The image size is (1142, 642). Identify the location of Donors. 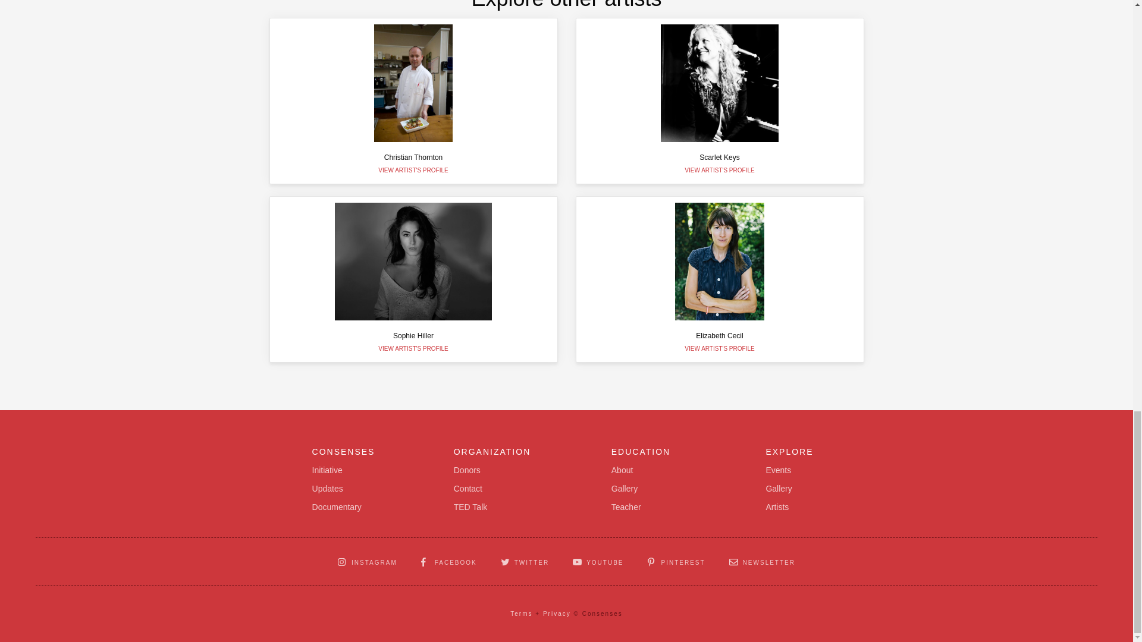
(467, 470).